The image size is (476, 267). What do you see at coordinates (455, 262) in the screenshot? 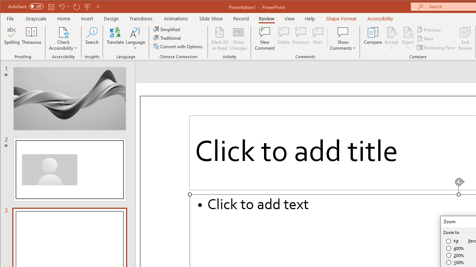
I see `100%` at bounding box center [455, 262].